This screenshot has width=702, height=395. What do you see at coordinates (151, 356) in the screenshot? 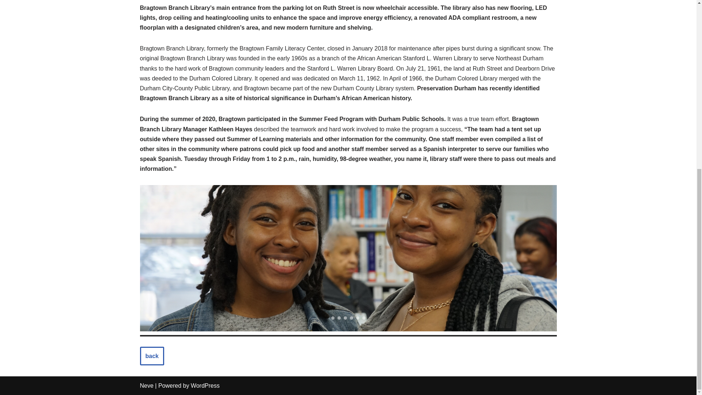
I see `back` at bounding box center [151, 356].